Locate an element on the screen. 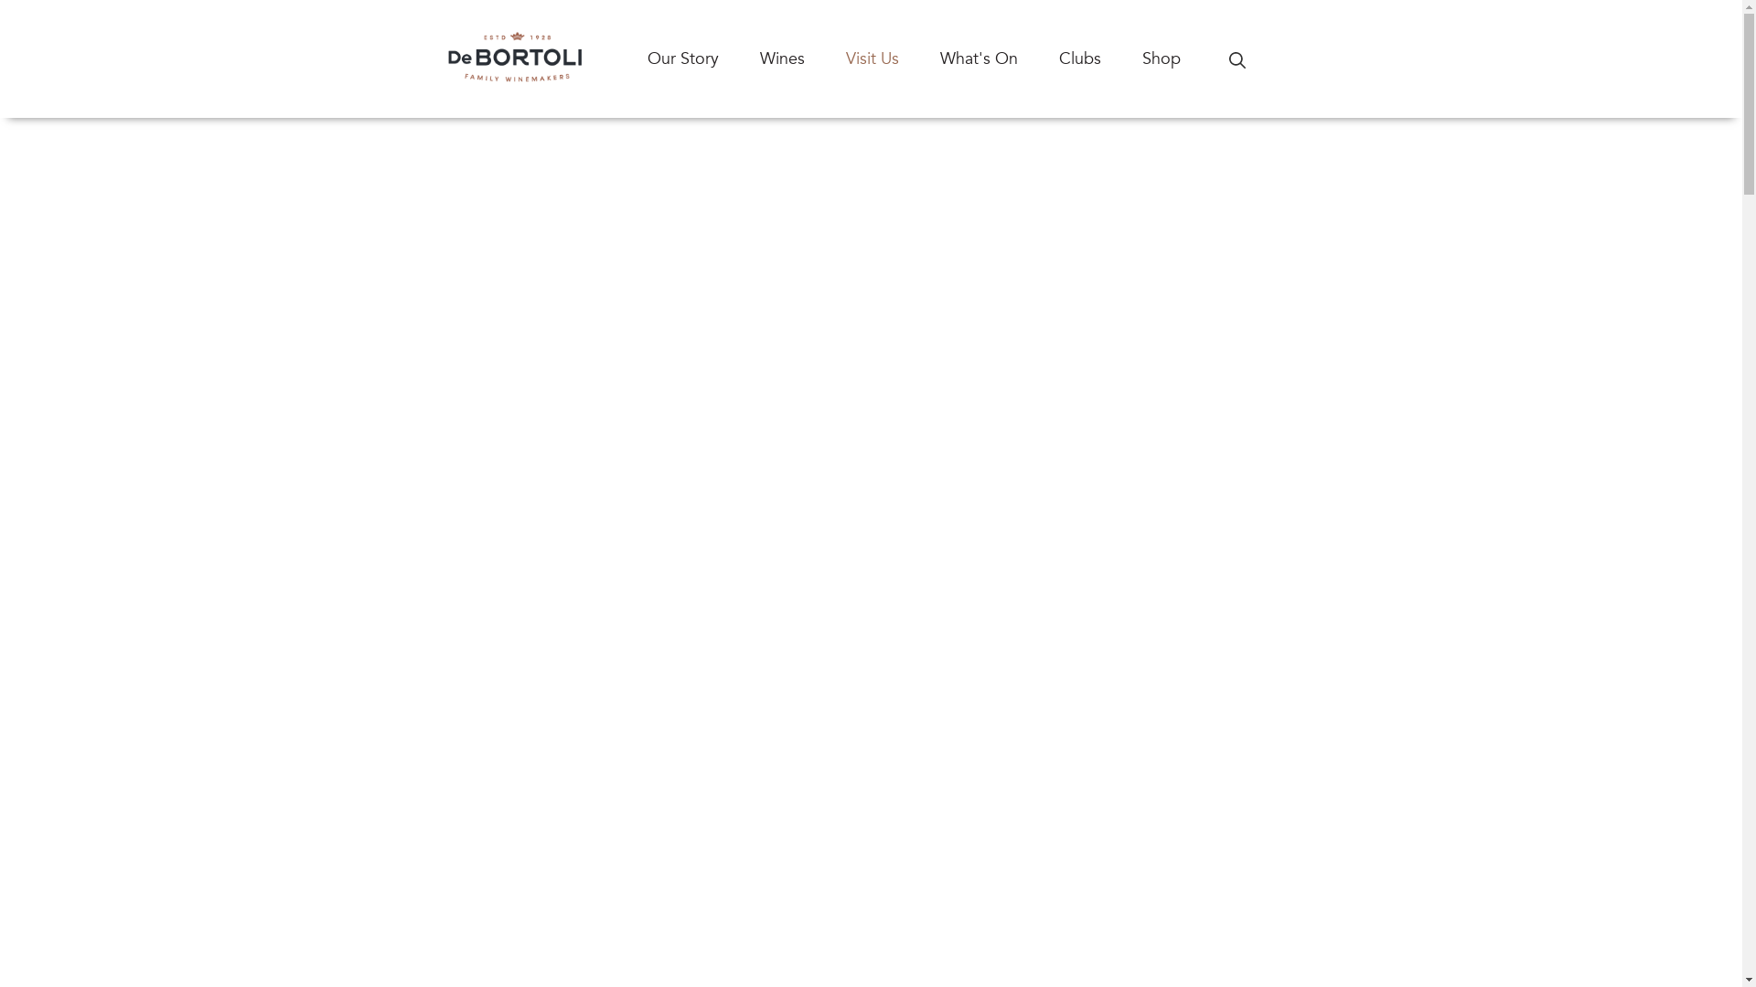 Image resolution: width=1756 pixels, height=987 pixels. What's On is located at coordinates (1000, 58).